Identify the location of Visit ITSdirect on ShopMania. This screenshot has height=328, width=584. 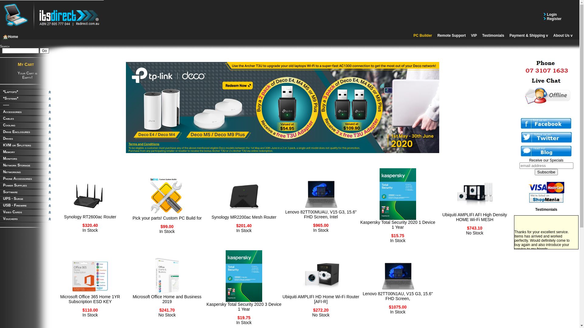
(546, 198).